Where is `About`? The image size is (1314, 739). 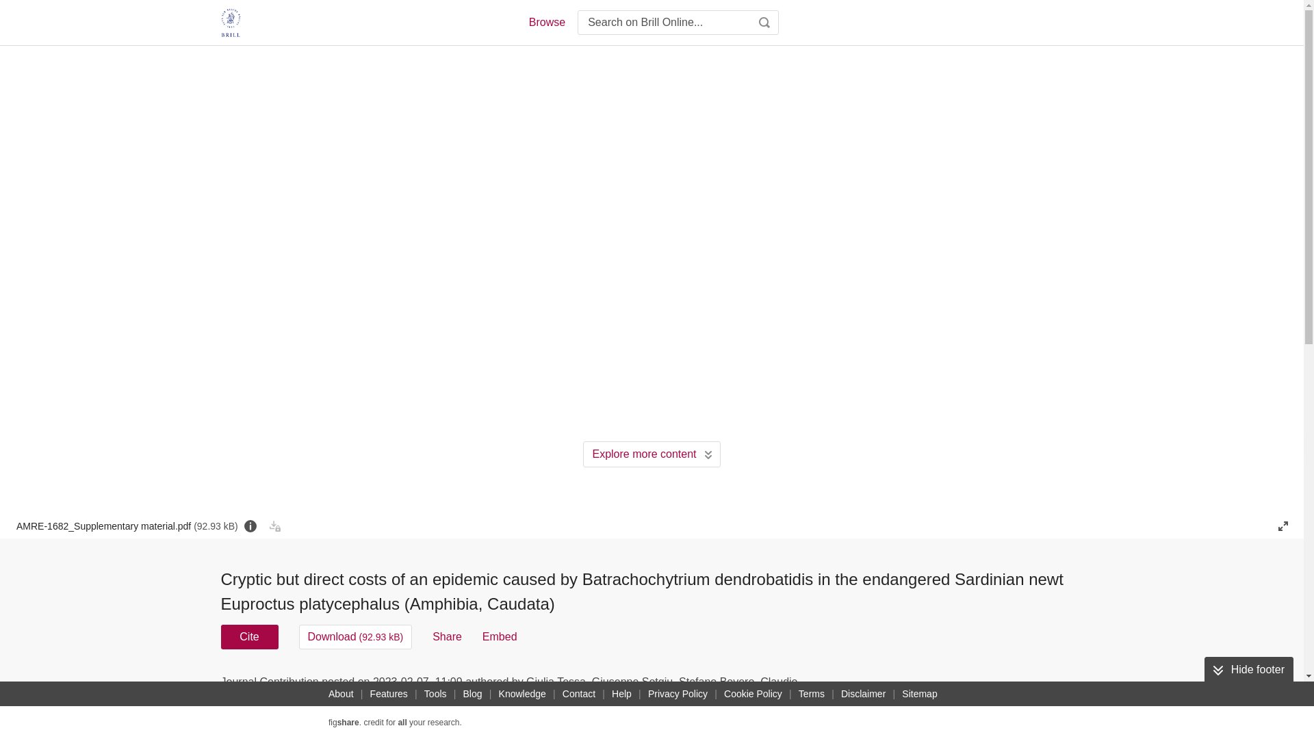 About is located at coordinates (341, 694).